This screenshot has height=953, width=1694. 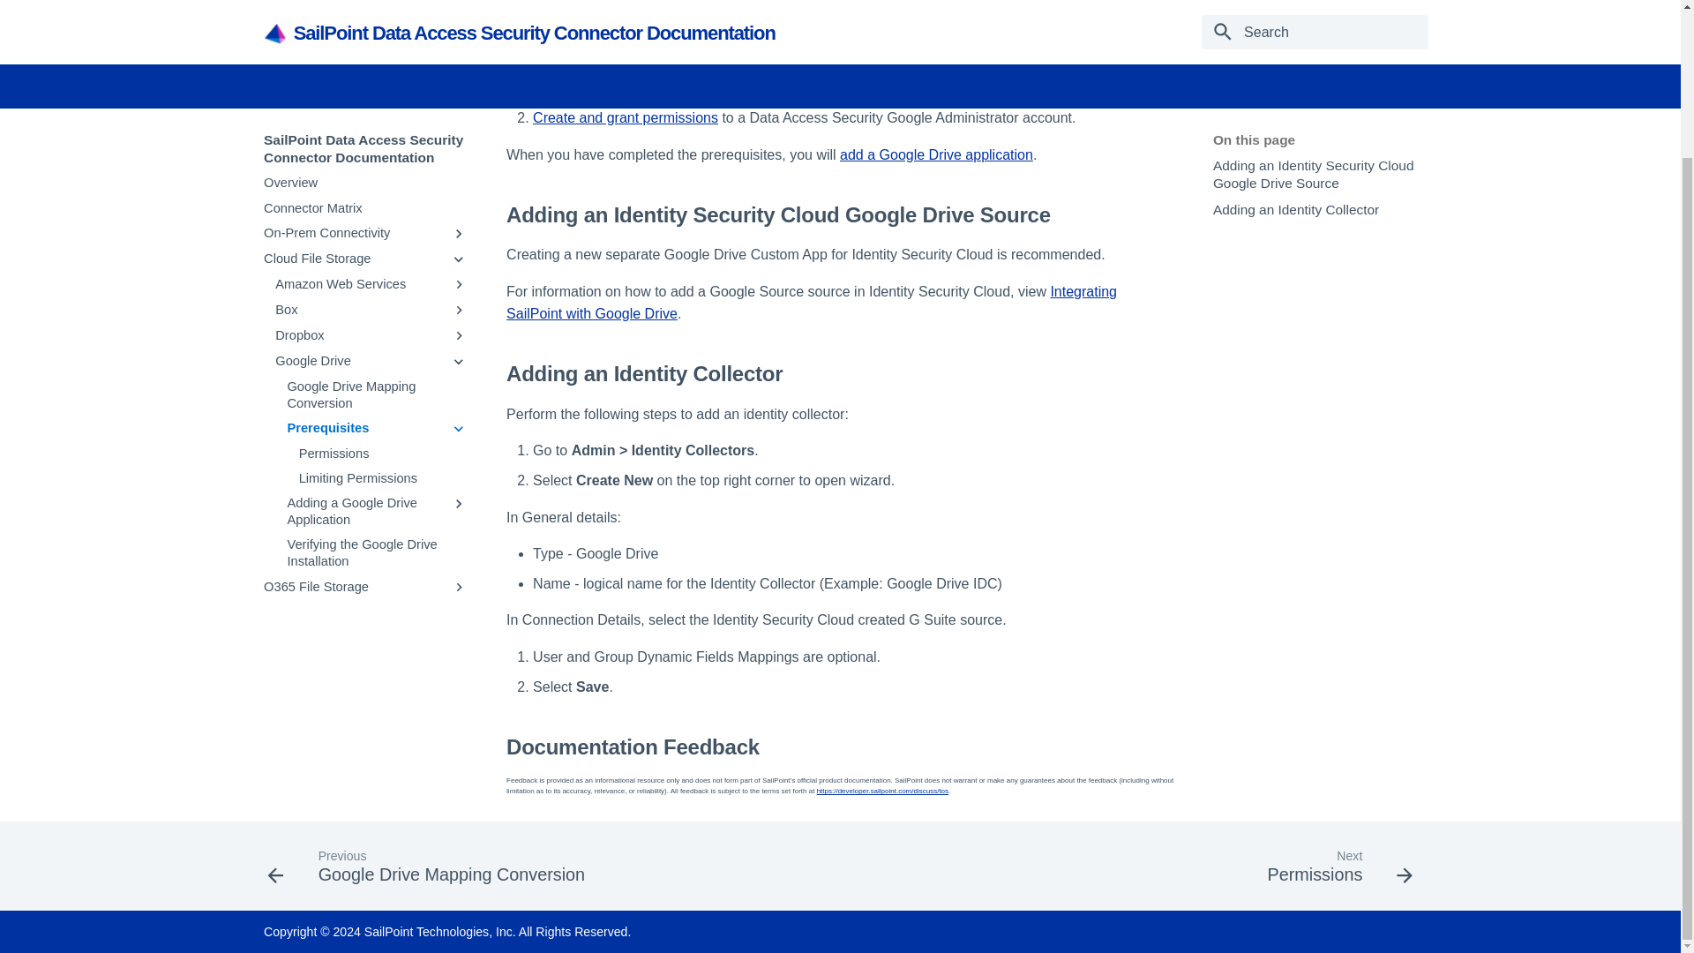 I want to click on Overview, so click(x=365, y=35).